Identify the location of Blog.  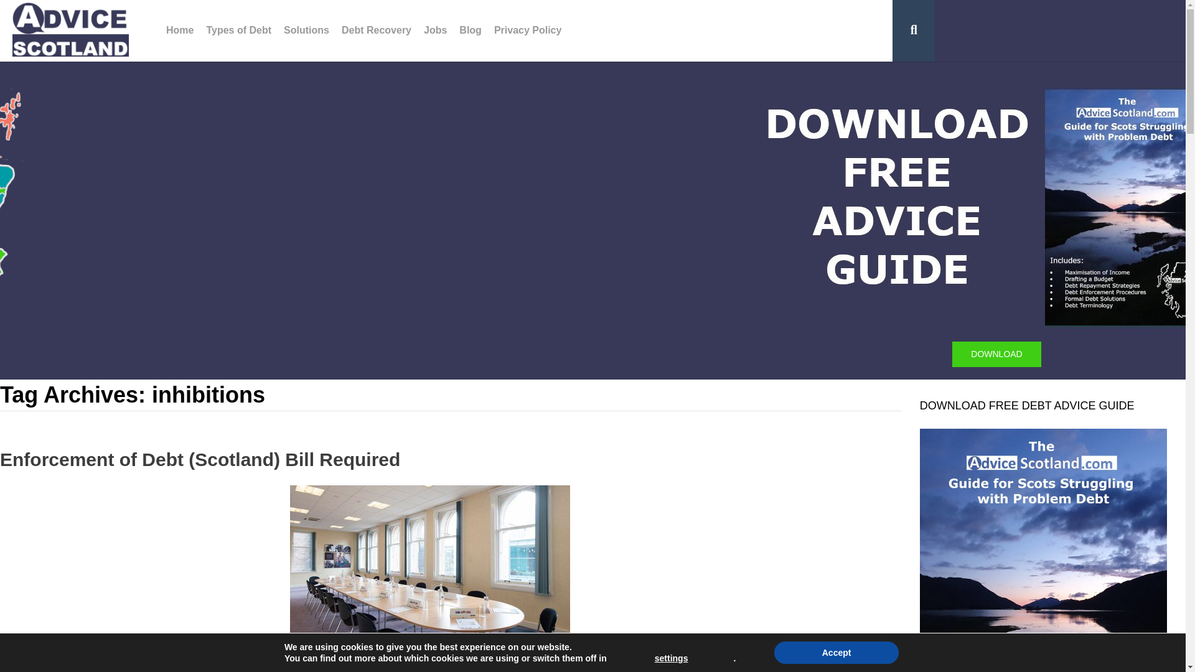
(470, 31).